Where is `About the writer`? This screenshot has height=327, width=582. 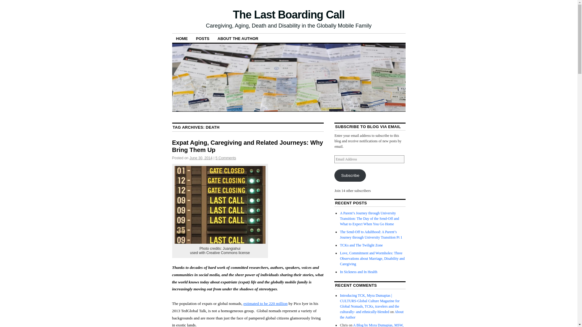
About the writer is located at coordinates (238, 38).